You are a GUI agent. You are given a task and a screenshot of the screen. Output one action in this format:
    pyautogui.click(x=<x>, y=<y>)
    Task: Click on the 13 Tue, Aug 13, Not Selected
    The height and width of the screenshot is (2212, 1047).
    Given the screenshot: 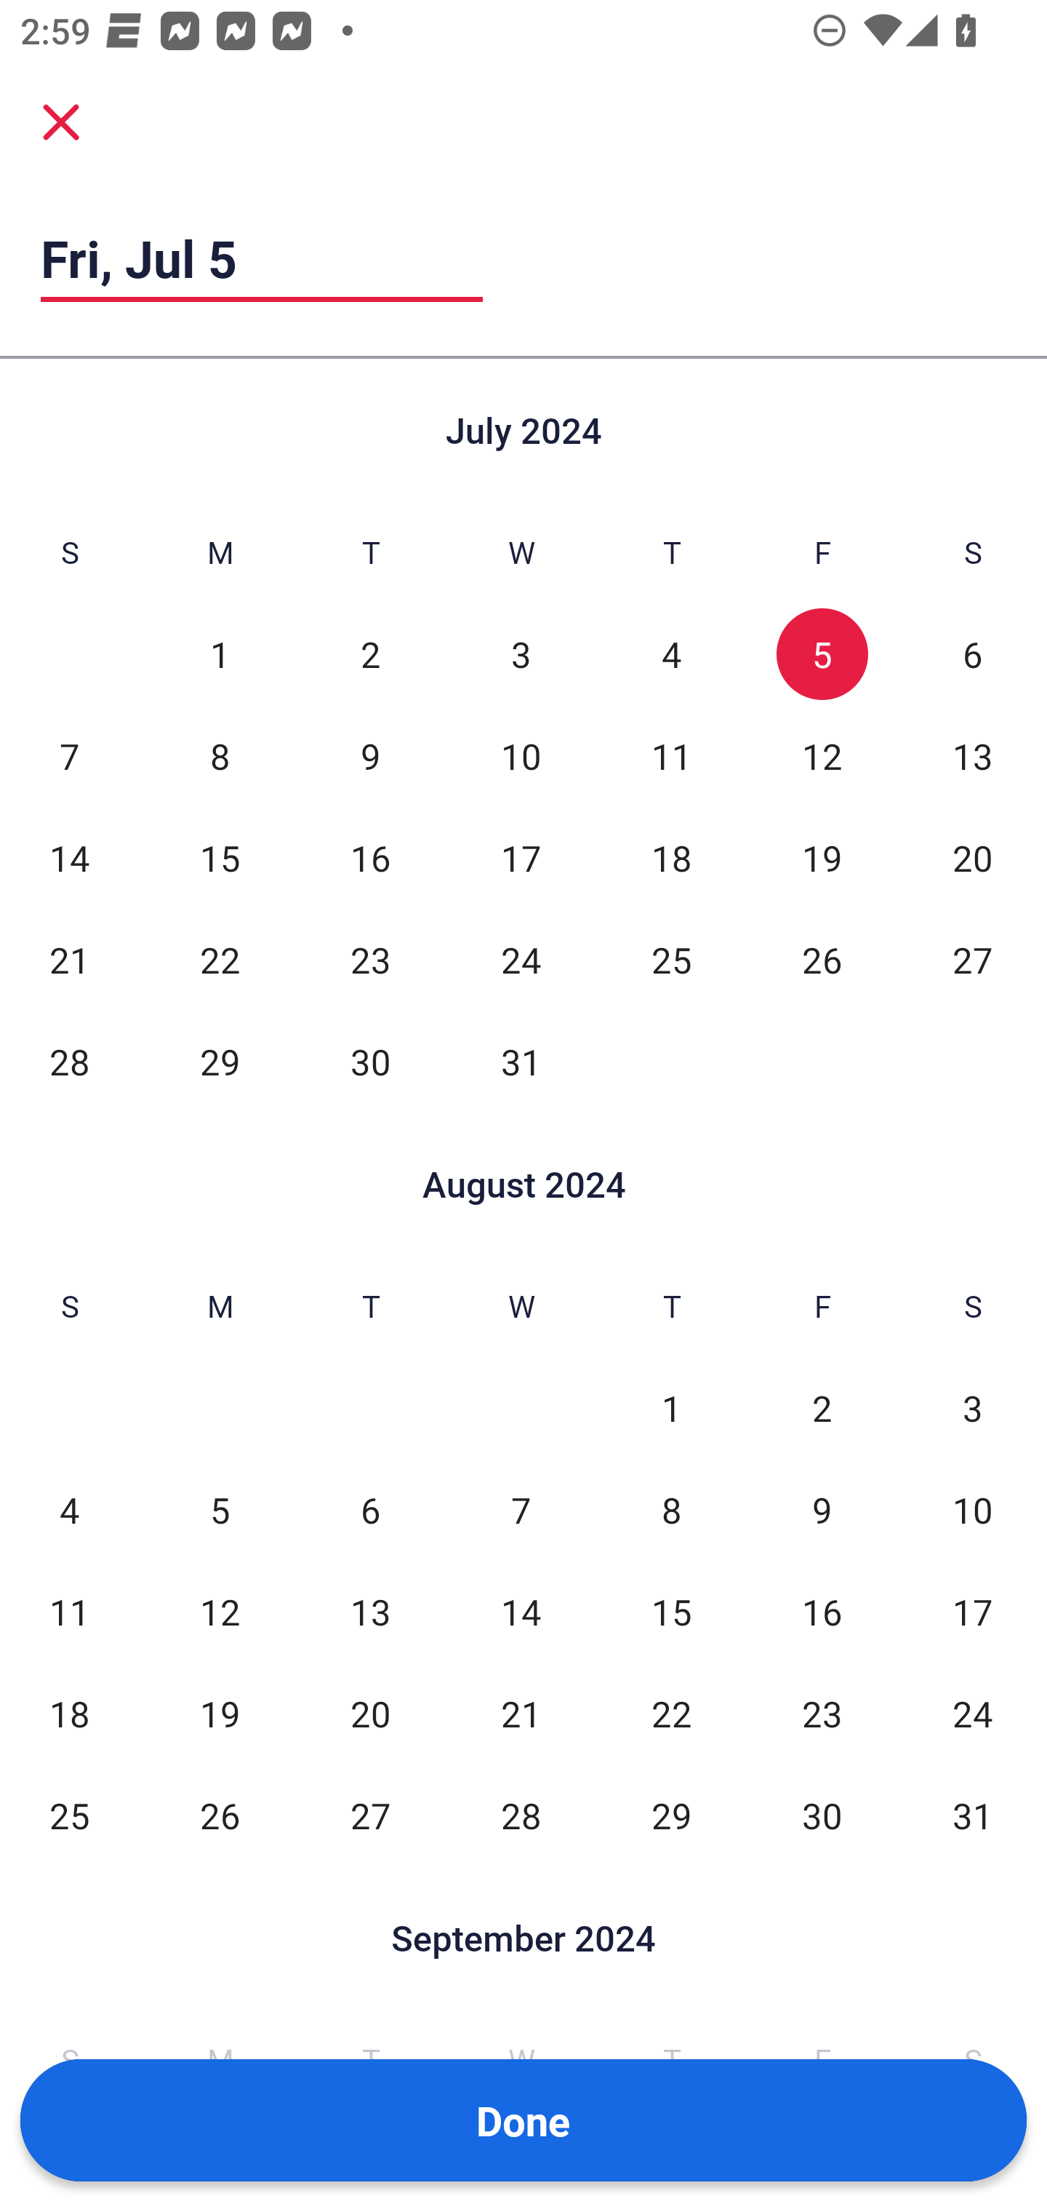 What is the action you would take?
    pyautogui.click(x=371, y=1612)
    